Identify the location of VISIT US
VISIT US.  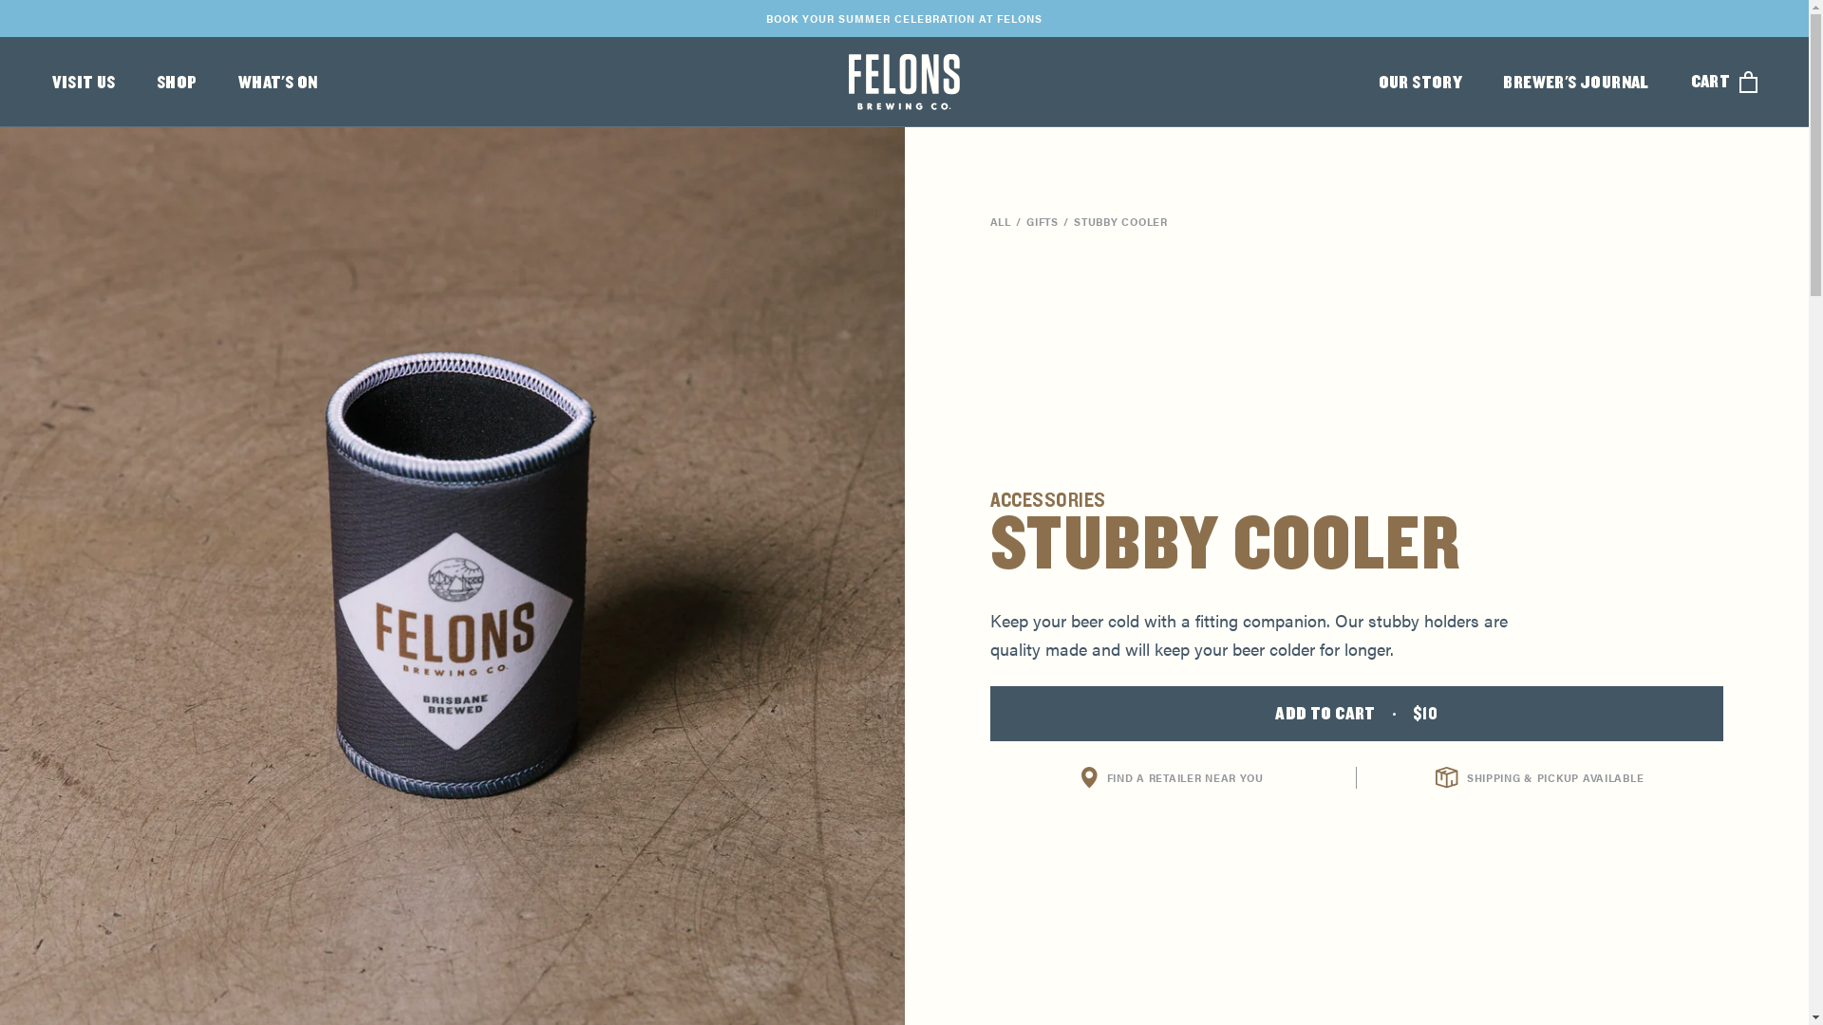
(84, 83).